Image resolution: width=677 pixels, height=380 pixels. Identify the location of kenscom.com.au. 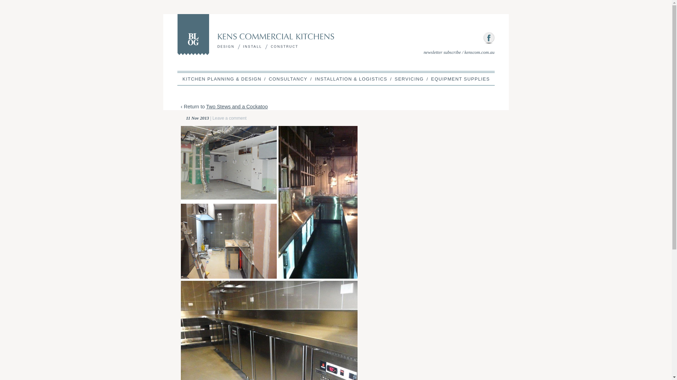
(480, 52).